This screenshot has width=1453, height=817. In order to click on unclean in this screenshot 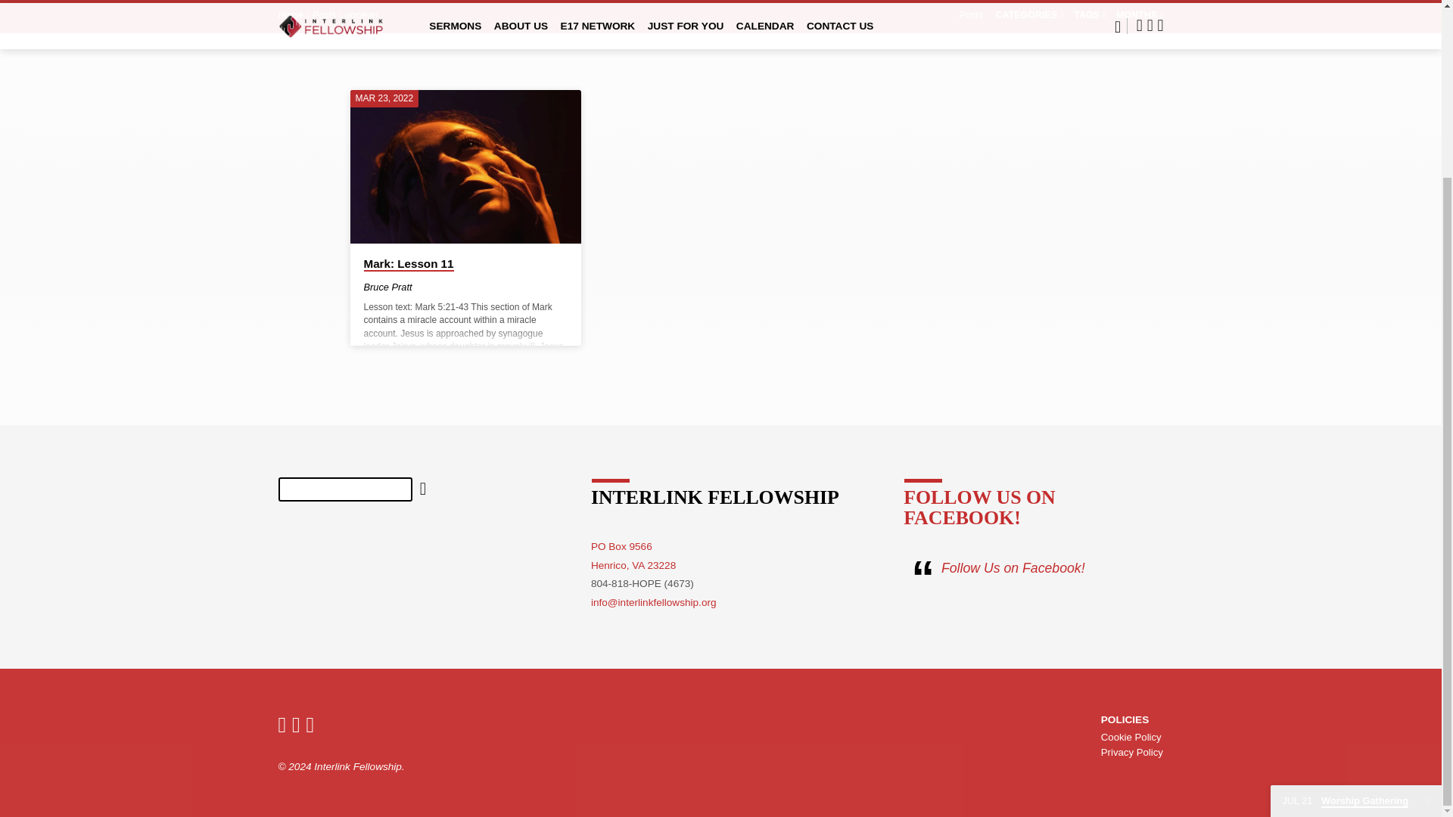, I will do `click(362, 15)`.